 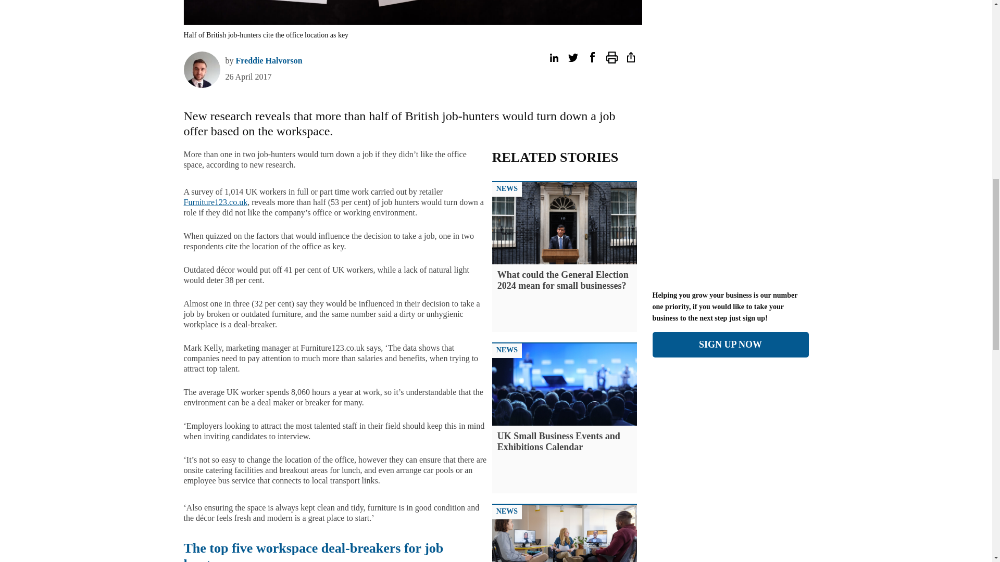 I want to click on Tweet this article, so click(x=573, y=57).